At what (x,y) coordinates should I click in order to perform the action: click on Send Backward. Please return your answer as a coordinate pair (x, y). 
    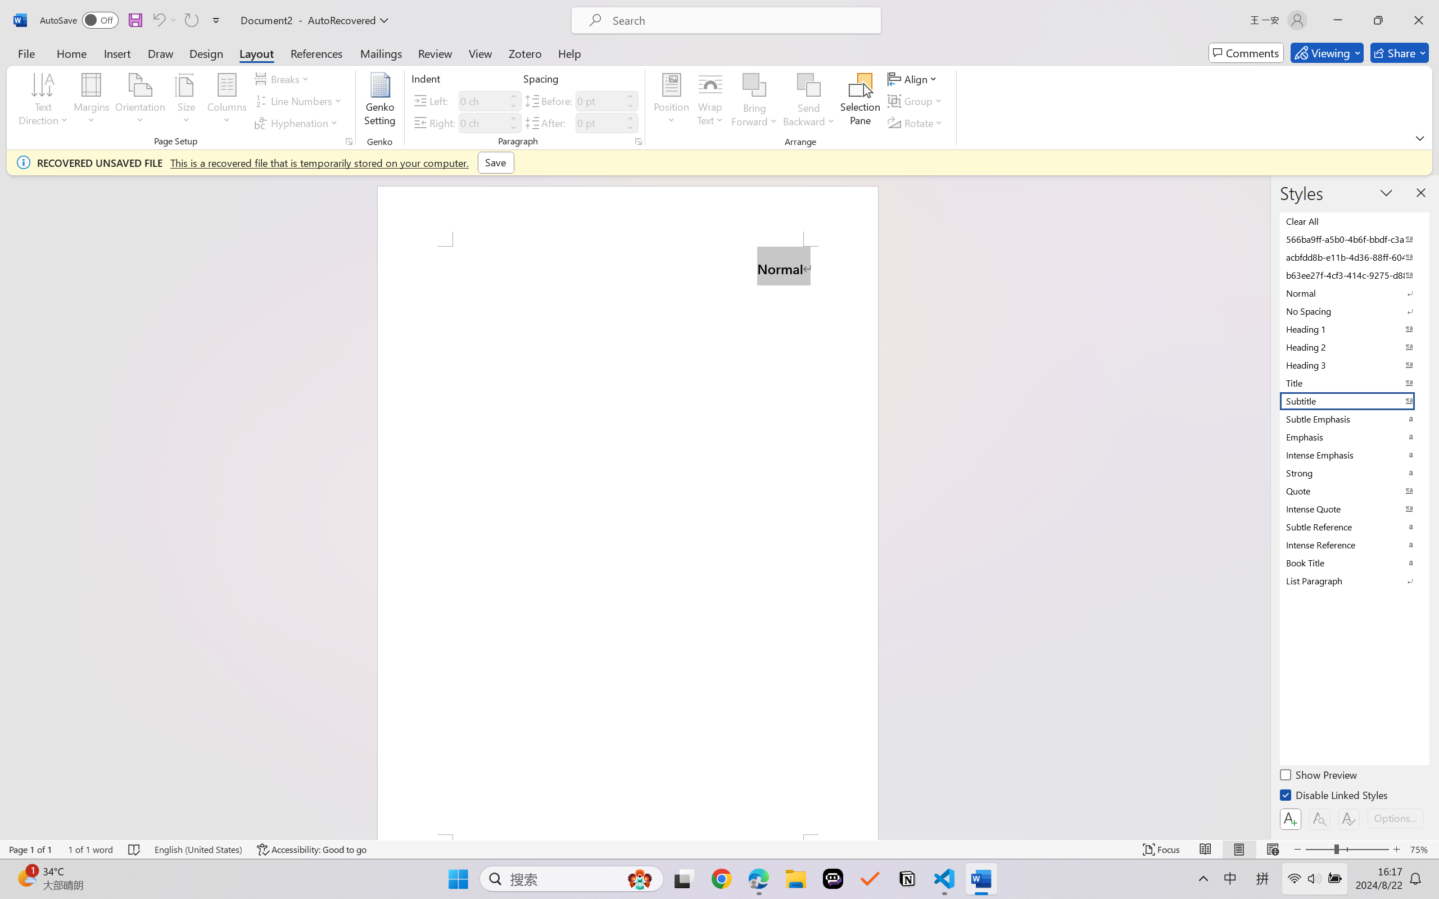
    Looking at the image, I should click on (809, 101).